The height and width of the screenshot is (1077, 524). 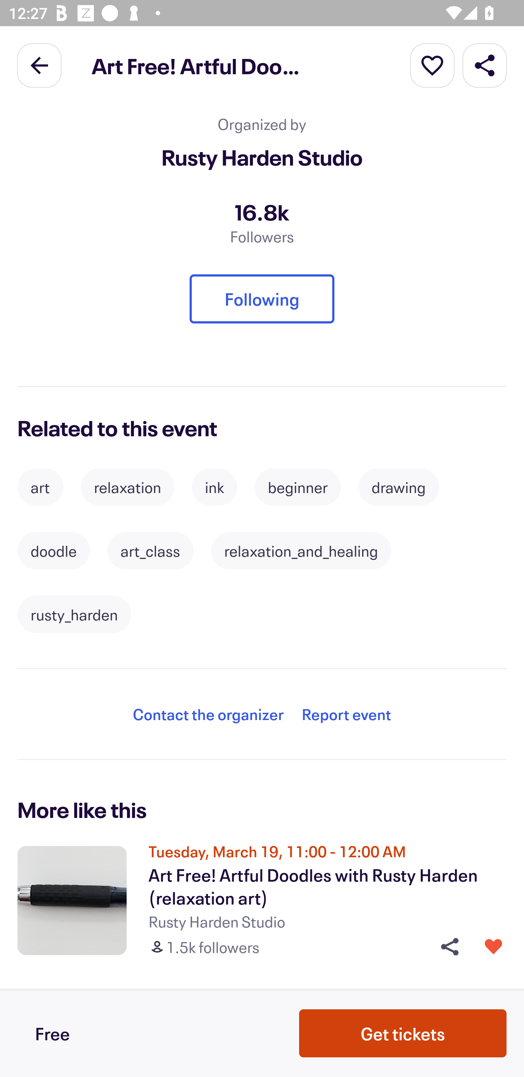 I want to click on Rusty Harden Studio, so click(x=262, y=157).